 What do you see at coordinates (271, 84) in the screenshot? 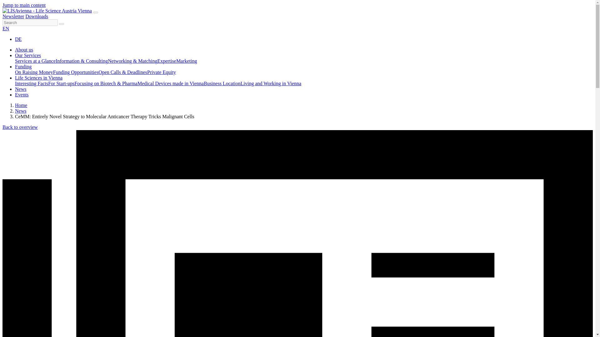
I see `Living and Working in Vienna` at bounding box center [271, 84].